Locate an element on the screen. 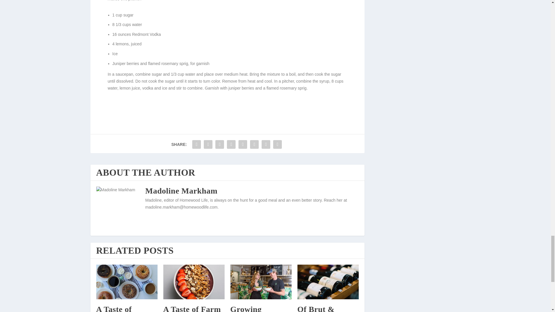  Share "The Story of a Still" via Twitter is located at coordinates (208, 144).